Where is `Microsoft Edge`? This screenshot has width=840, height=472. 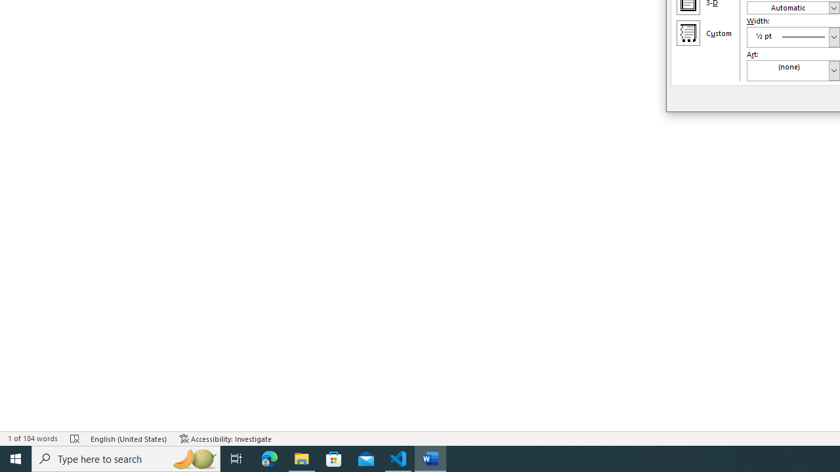
Microsoft Edge is located at coordinates (270, 459).